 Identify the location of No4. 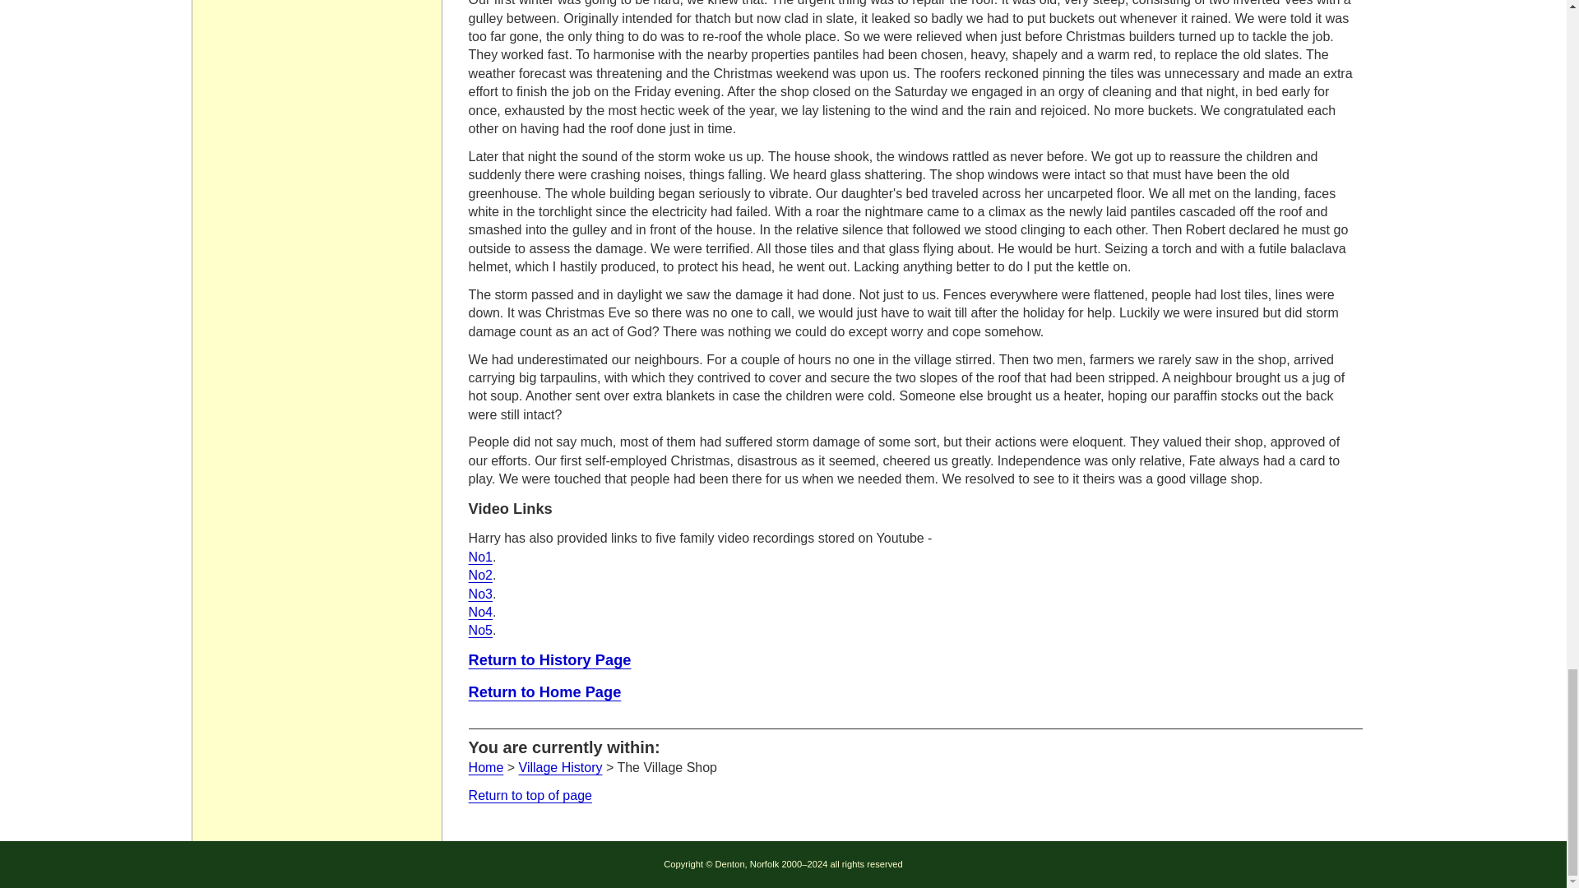
(480, 612).